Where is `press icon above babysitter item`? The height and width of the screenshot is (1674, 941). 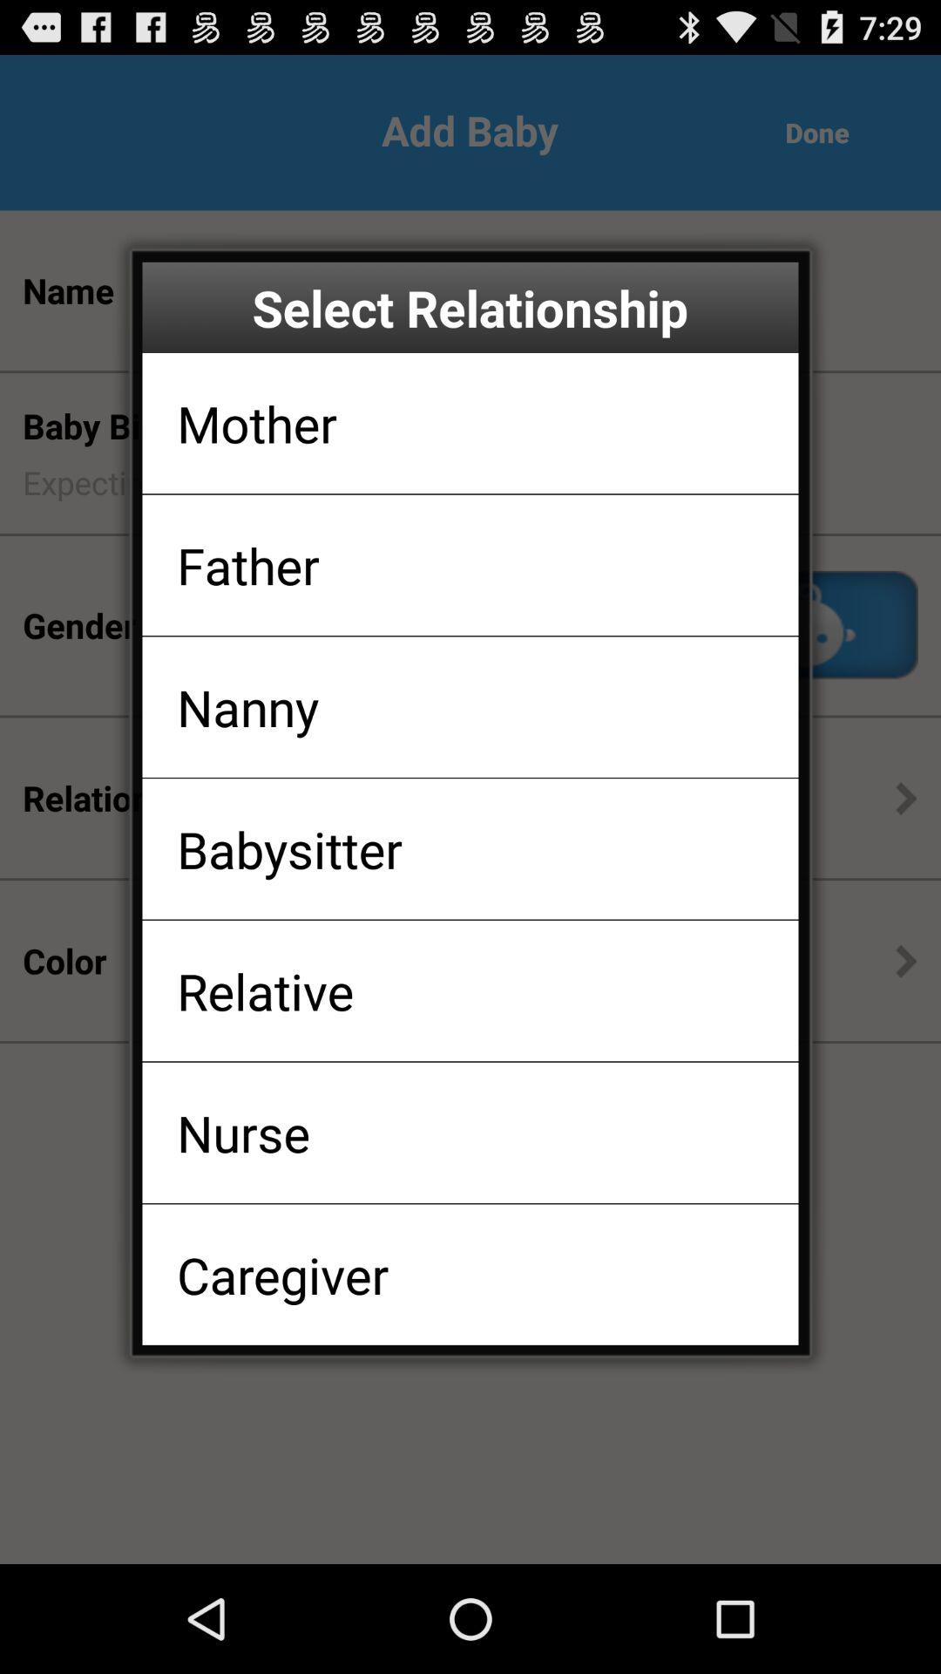 press icon above babysitter item is located at coordinates (247, 706).